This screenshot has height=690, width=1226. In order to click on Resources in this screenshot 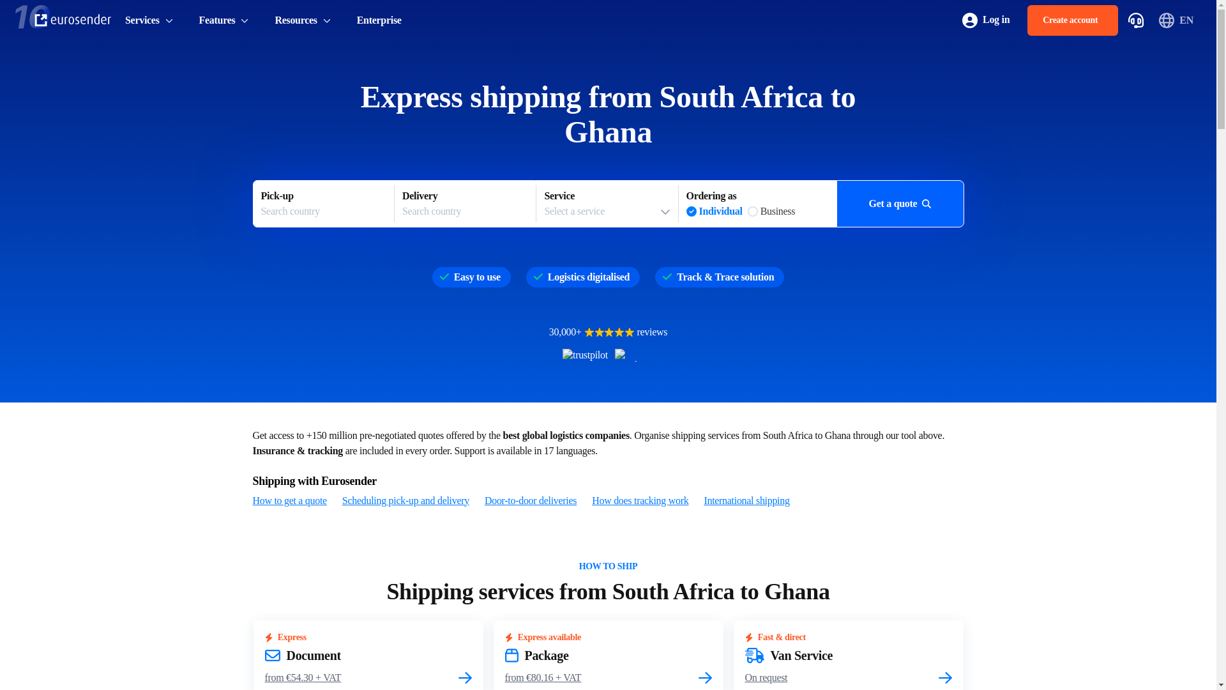, I will do `click(465, 204)`.